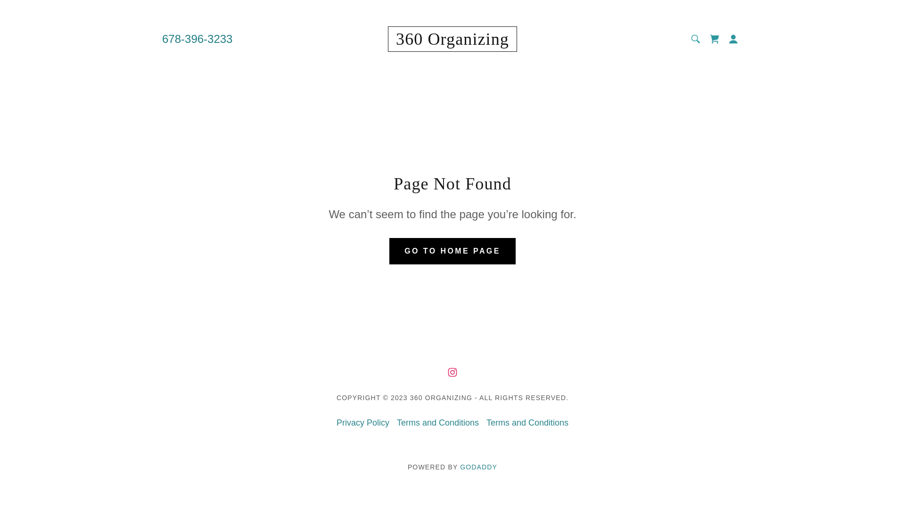 Image resolution: width=905 pixels, height=509 pixels. Describe the element at coordinates (452, 42) in the screenshot. I see `360 Organizing` at that location.